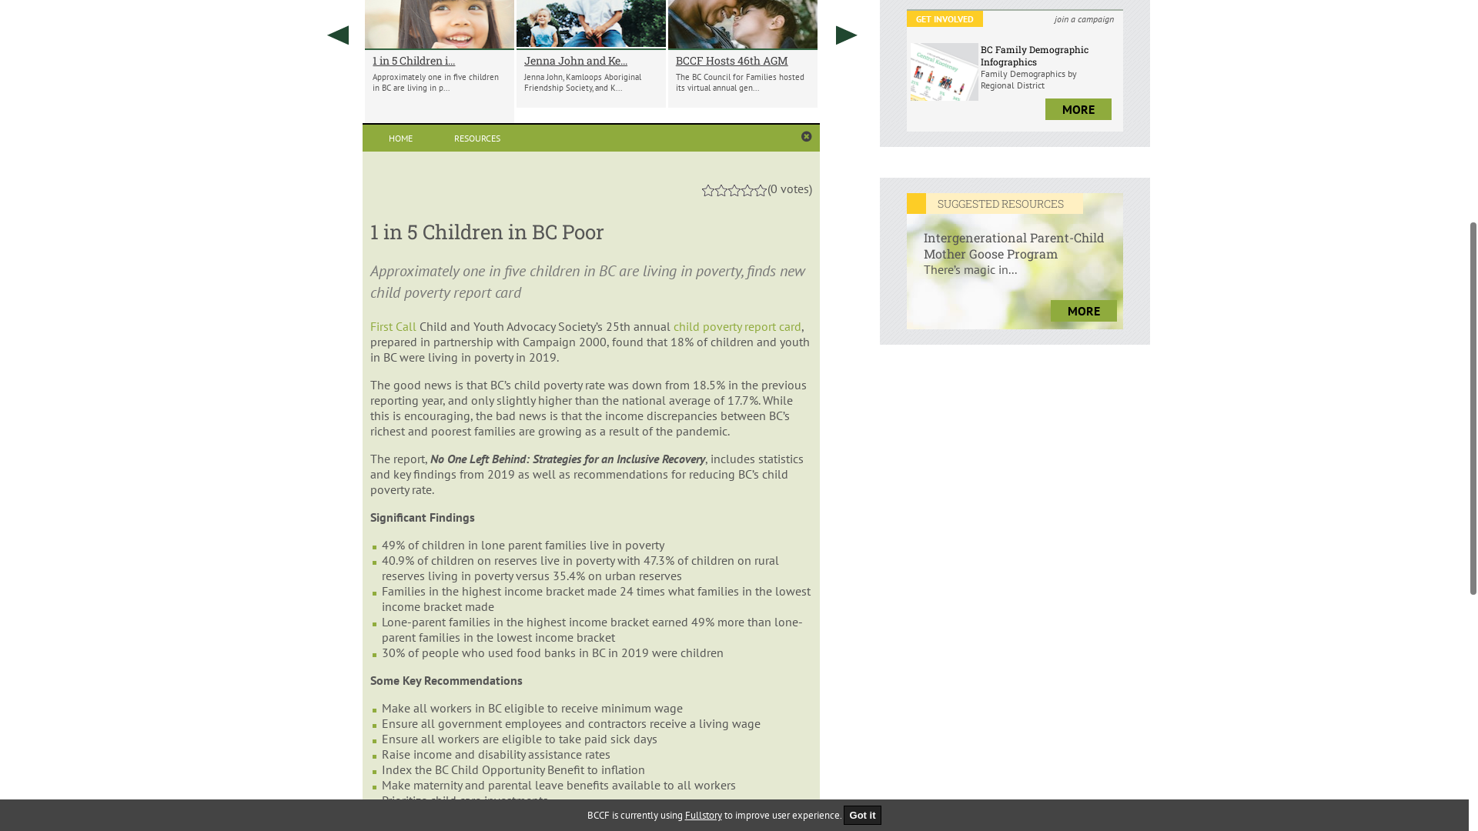  What do you see at coordinates (395, 816) in the screenshot?
I see `First Call` at bounding box center [395, 816].